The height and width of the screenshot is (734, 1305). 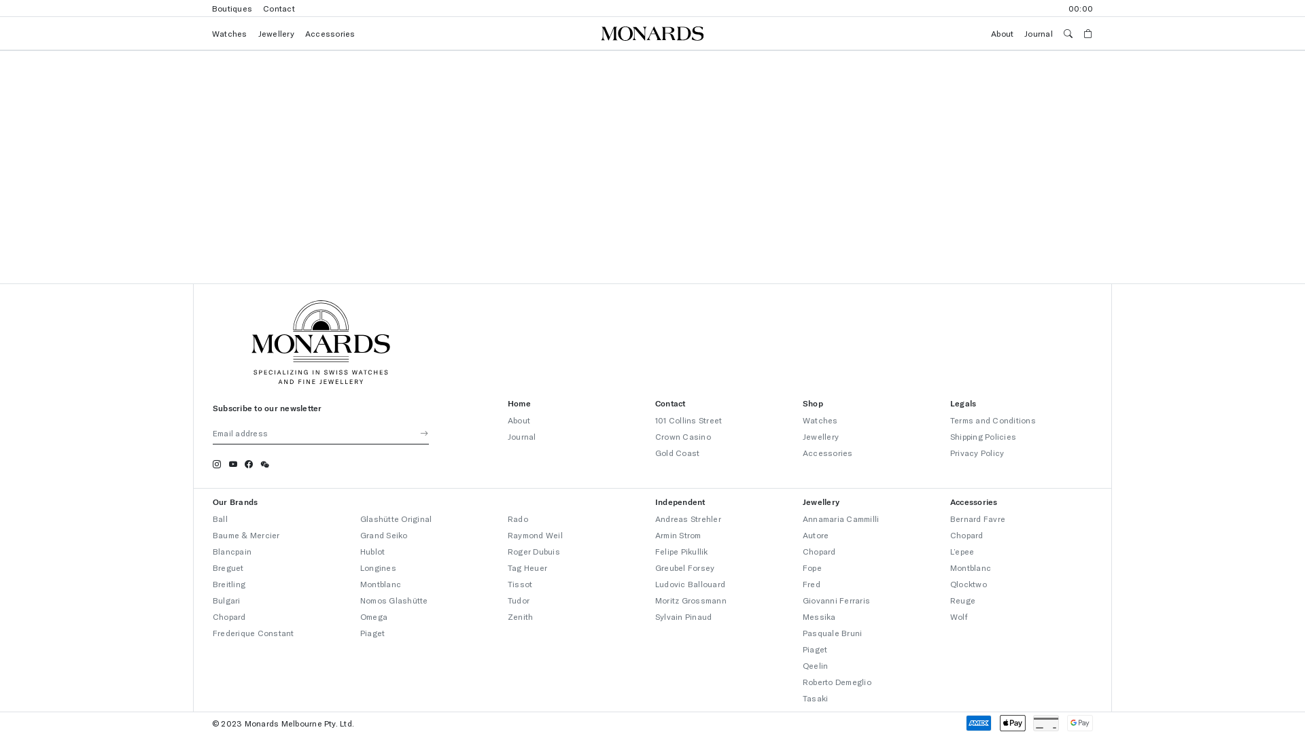 What do you see at coordinates (828, 453) in the screenshot?
I see `Accessories` at bounding box center [828, 453].